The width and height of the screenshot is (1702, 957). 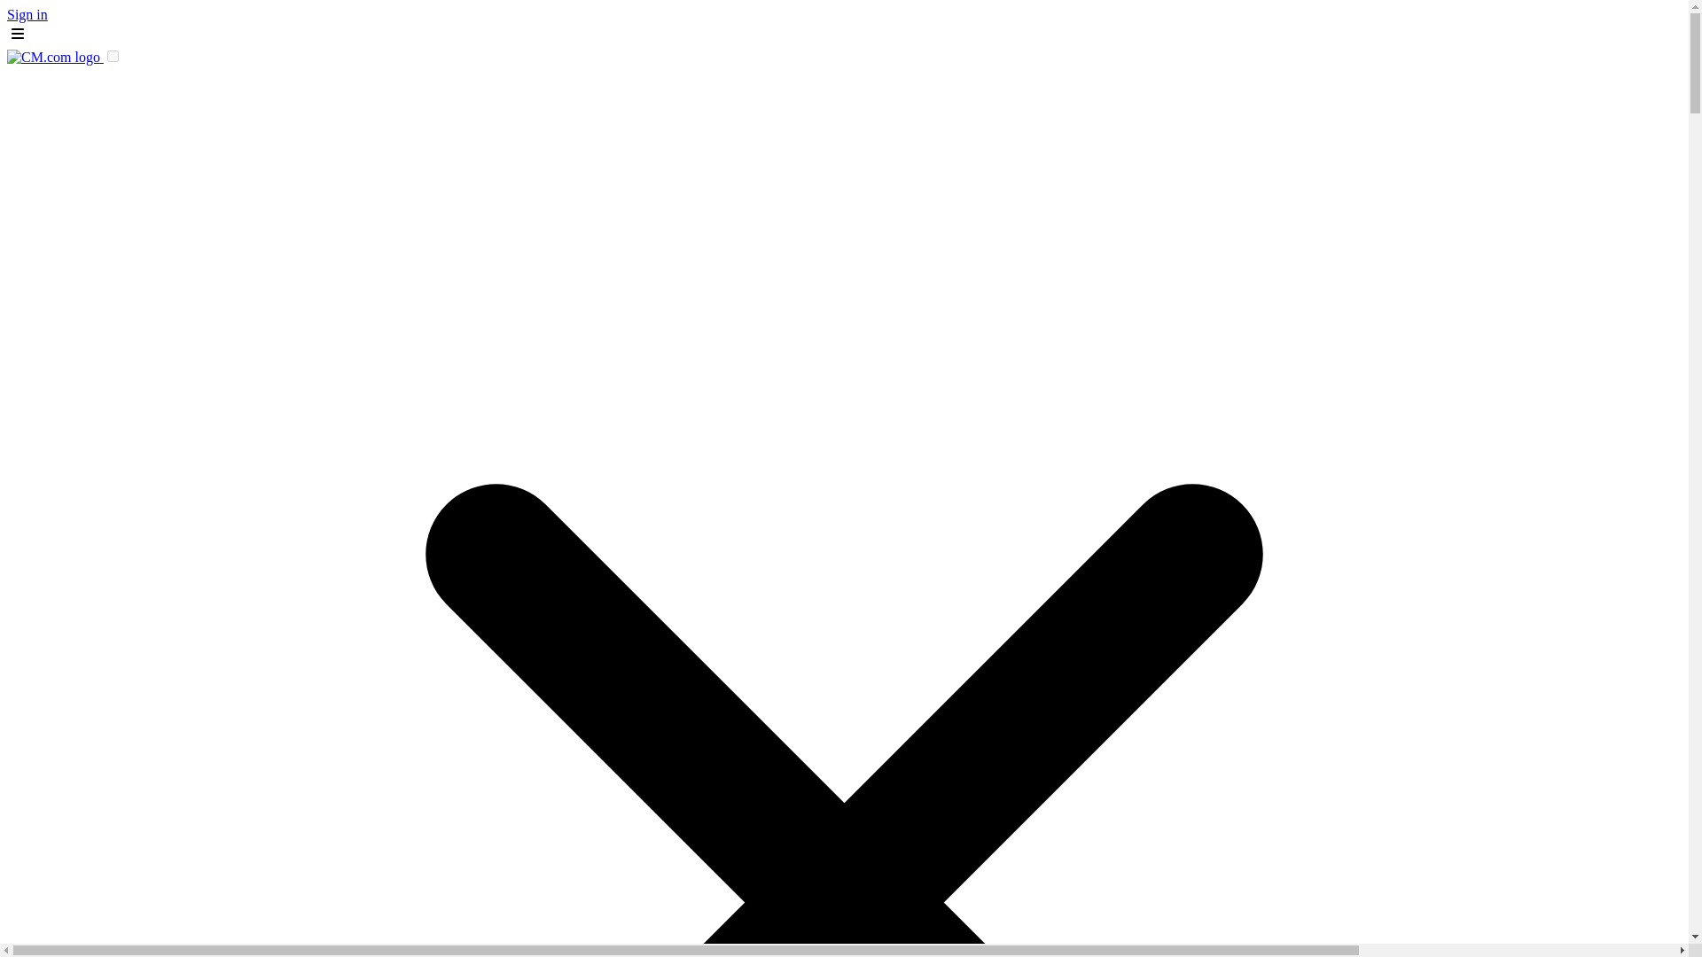 What do you see at coordinates (27, 14) in the screenshot?
I see `Sign in` at bounding box center [27, 14].